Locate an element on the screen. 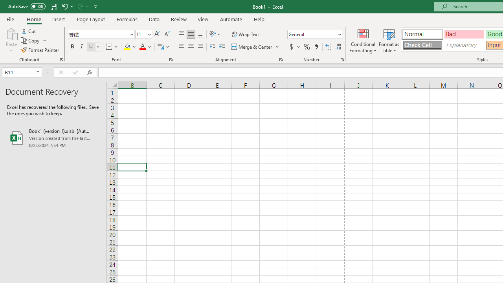  Middle Align is located at coordinates (191, 35).